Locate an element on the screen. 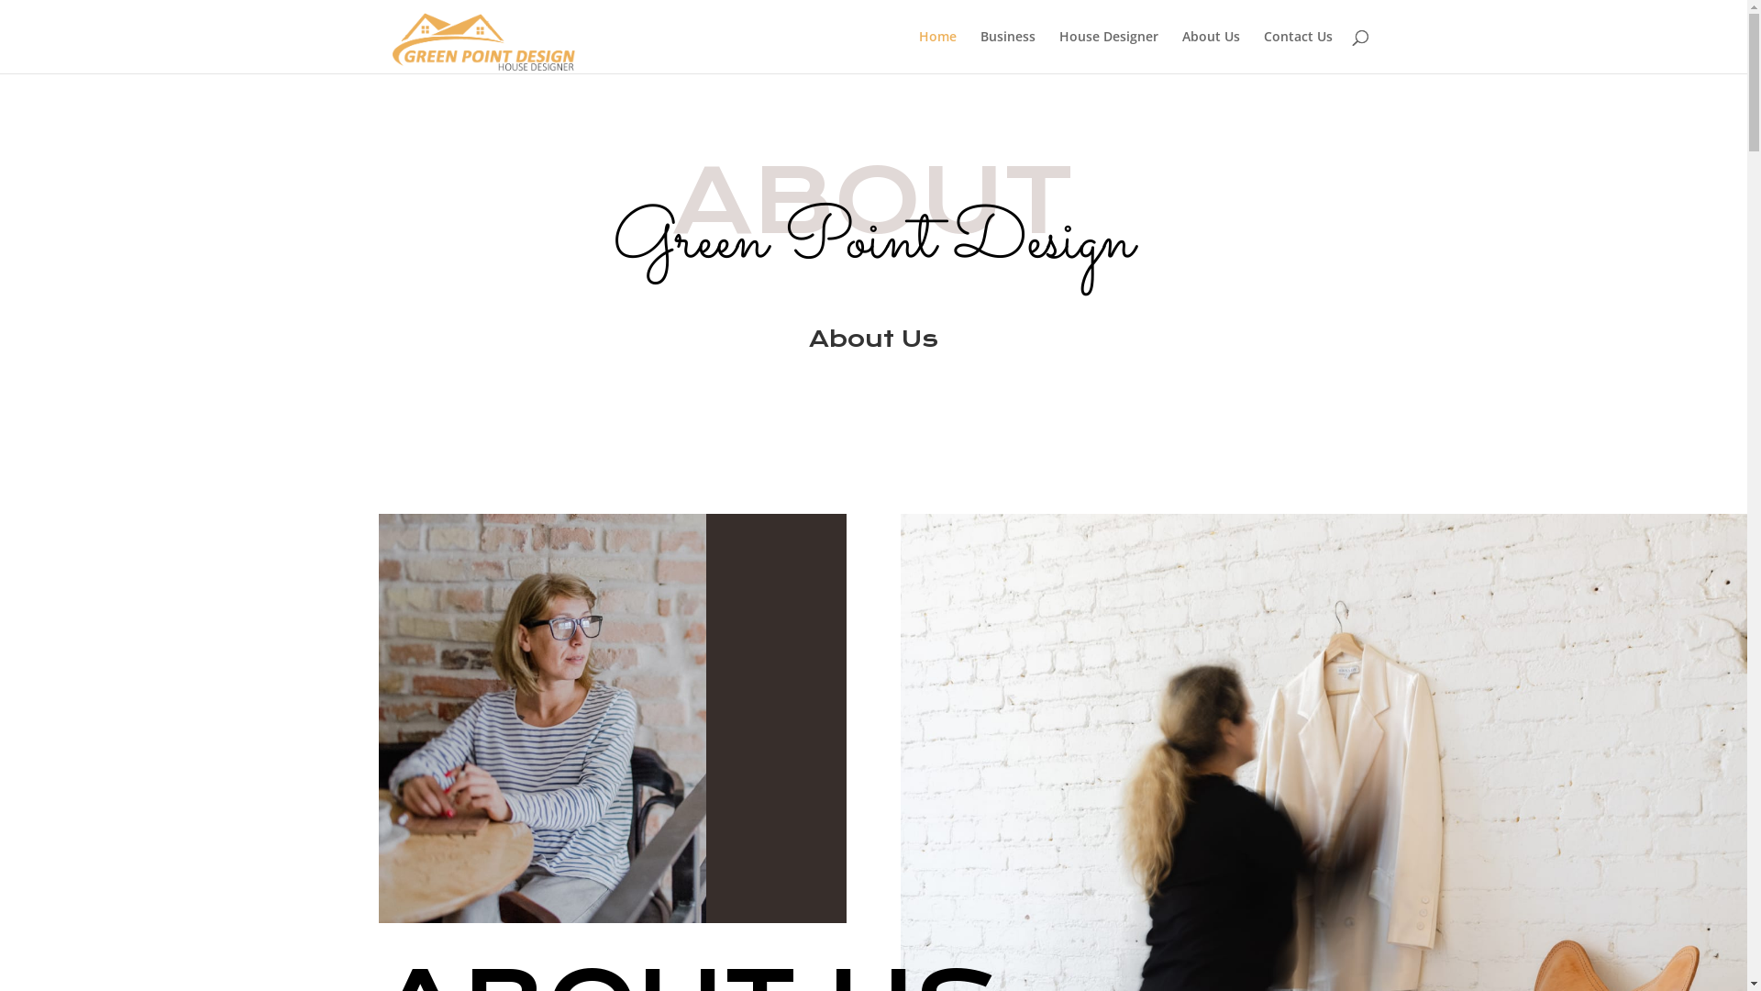 This screenshot has height=991, width=1761. Business is located at coordinates (1007, 51).